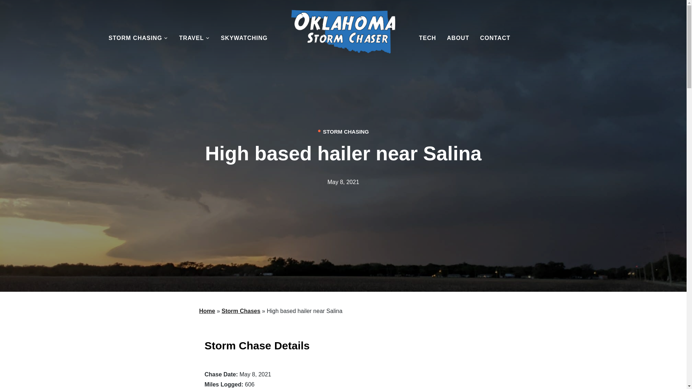 This screenshot has height=389, width=692. Describe the element at coordinates (458, 38) in the screenshot. I see `ABOUT` at that location.